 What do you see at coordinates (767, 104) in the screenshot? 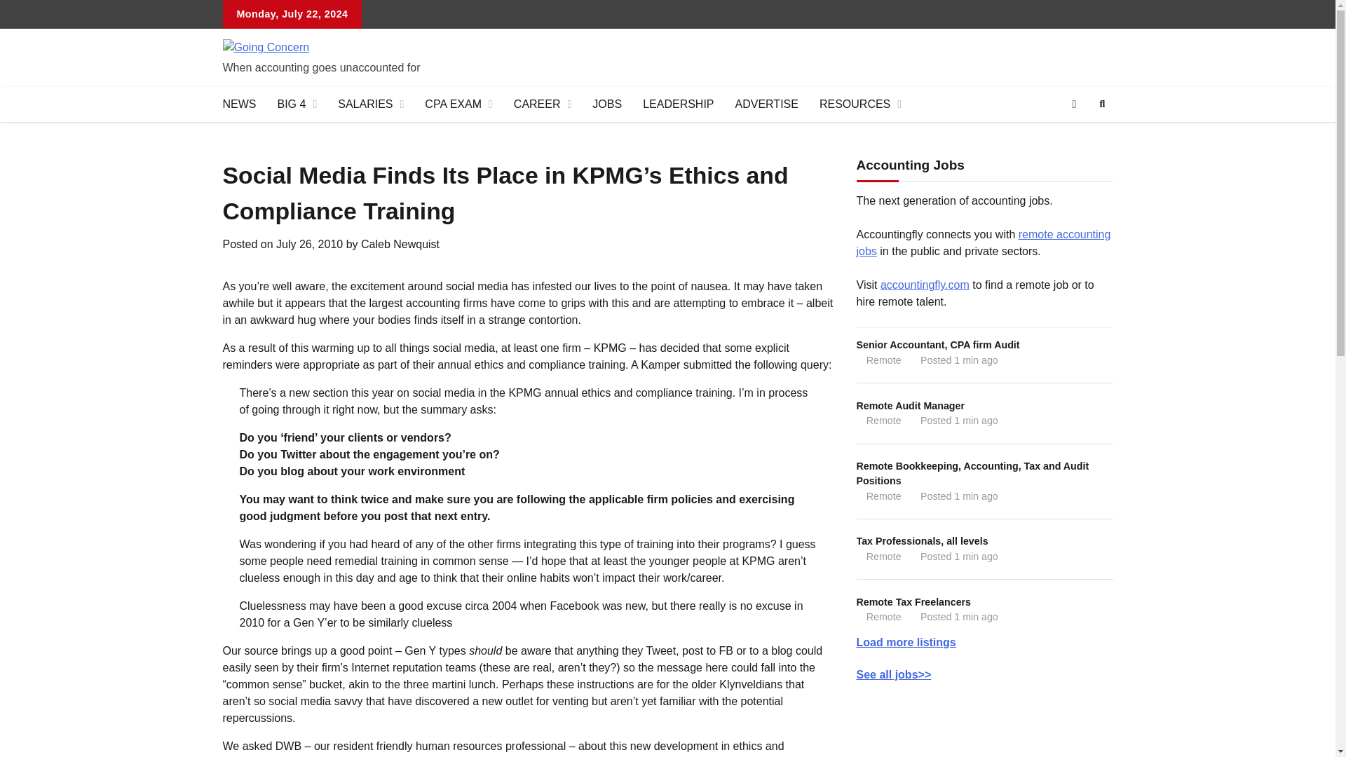
I see `ADVERTISE` at bounding box center [767, 104].